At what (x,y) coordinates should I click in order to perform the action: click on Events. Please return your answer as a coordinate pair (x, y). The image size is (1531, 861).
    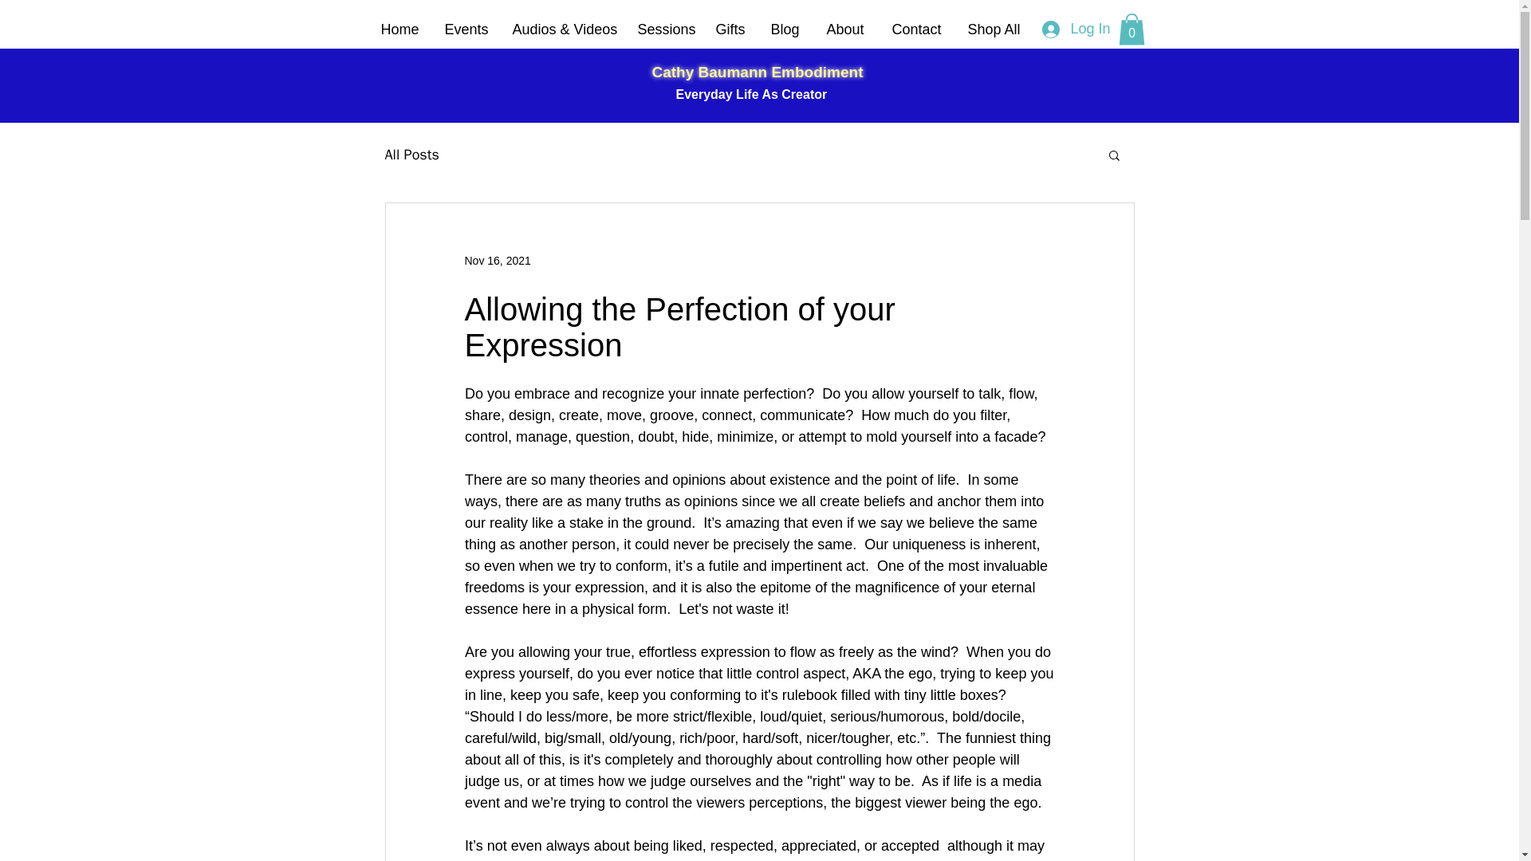
    Looking at the image, I should click on (466, 29).